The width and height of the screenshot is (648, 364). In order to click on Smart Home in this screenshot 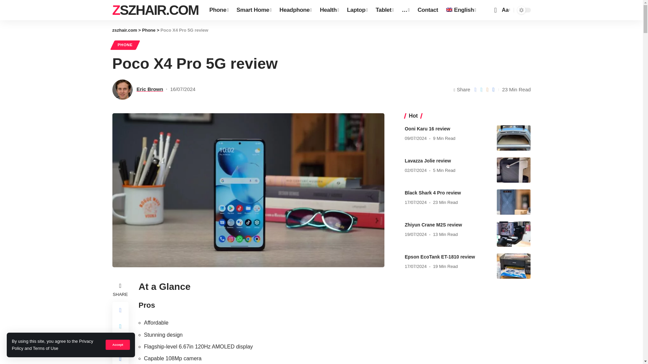, I will do `click(254, 10)`.